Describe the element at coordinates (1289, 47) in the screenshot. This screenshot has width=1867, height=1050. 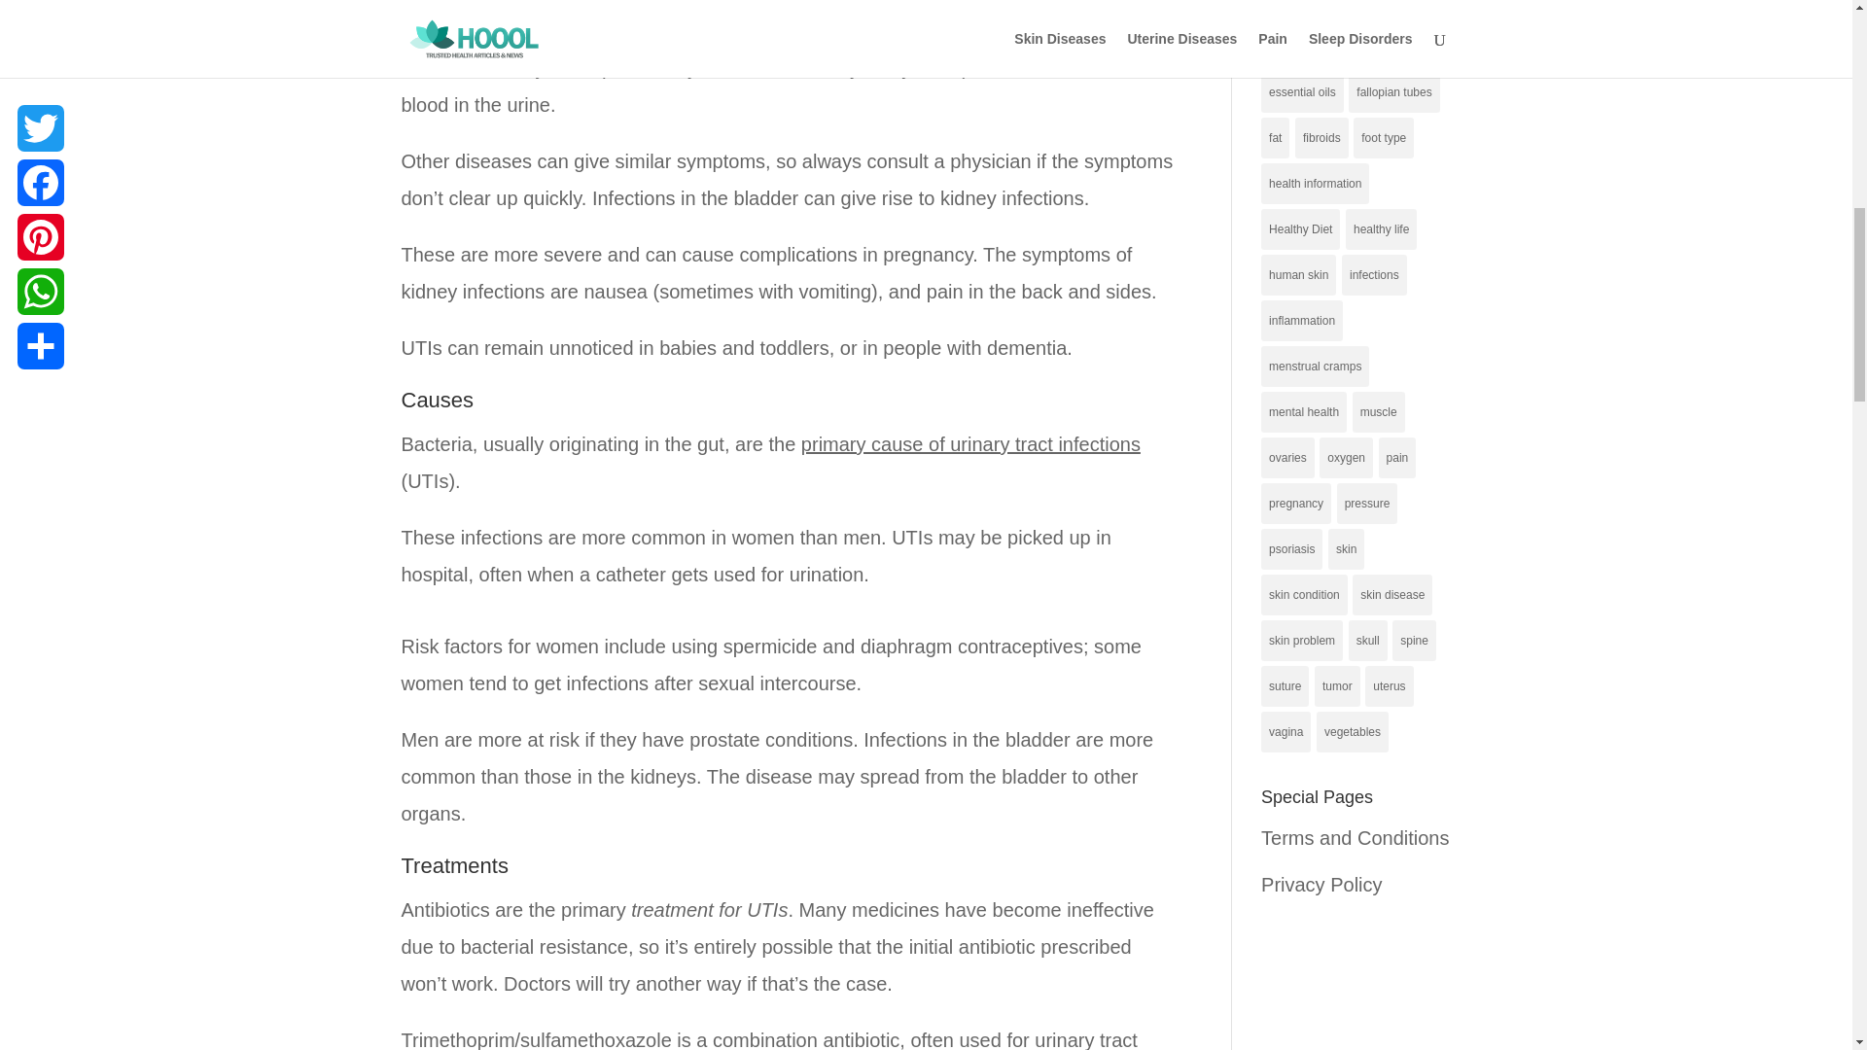
I see `eczema` at that location.